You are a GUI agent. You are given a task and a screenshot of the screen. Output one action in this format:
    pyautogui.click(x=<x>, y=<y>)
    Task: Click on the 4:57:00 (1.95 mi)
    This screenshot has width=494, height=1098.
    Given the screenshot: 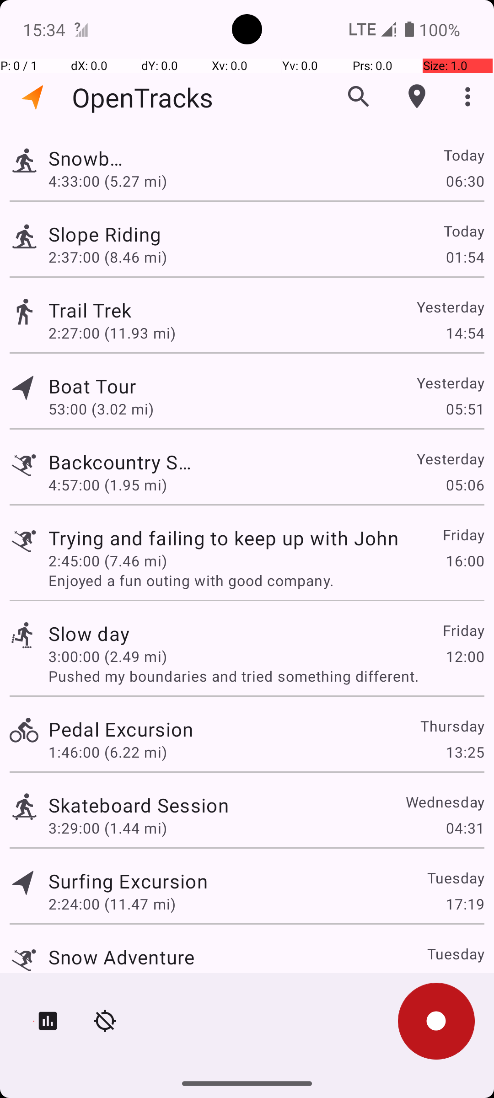 What is the action you would take?
    pyautogui.click(x=108, y=485)
    